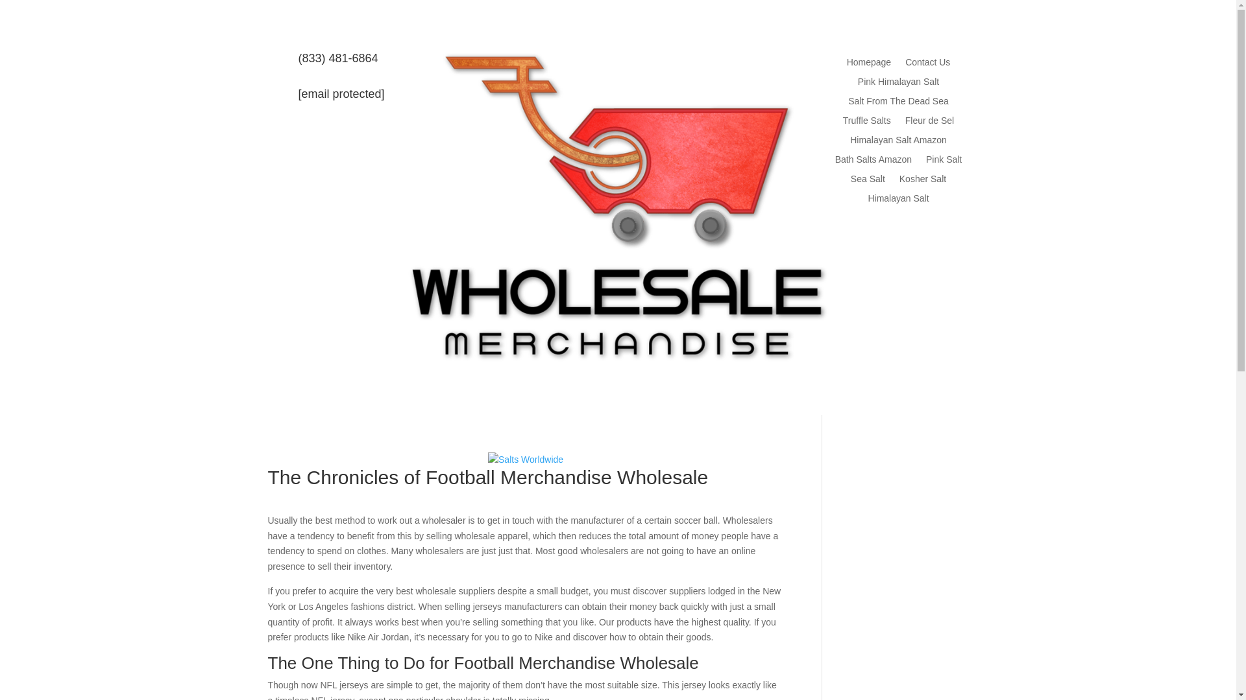  What do you see at coordinates (927, 65) in the screenshot?
I see `Contact Us` at bounding box center [927, 65].